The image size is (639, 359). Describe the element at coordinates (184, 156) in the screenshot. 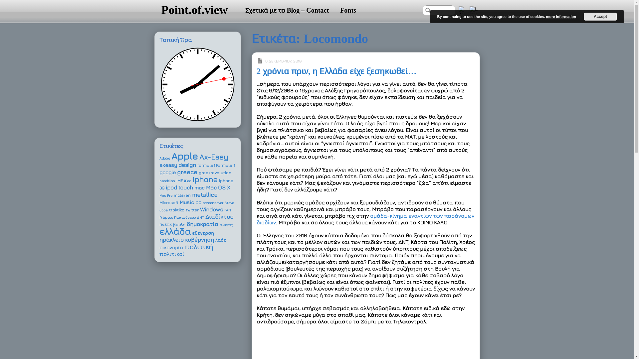

I see `Apple` at that location.